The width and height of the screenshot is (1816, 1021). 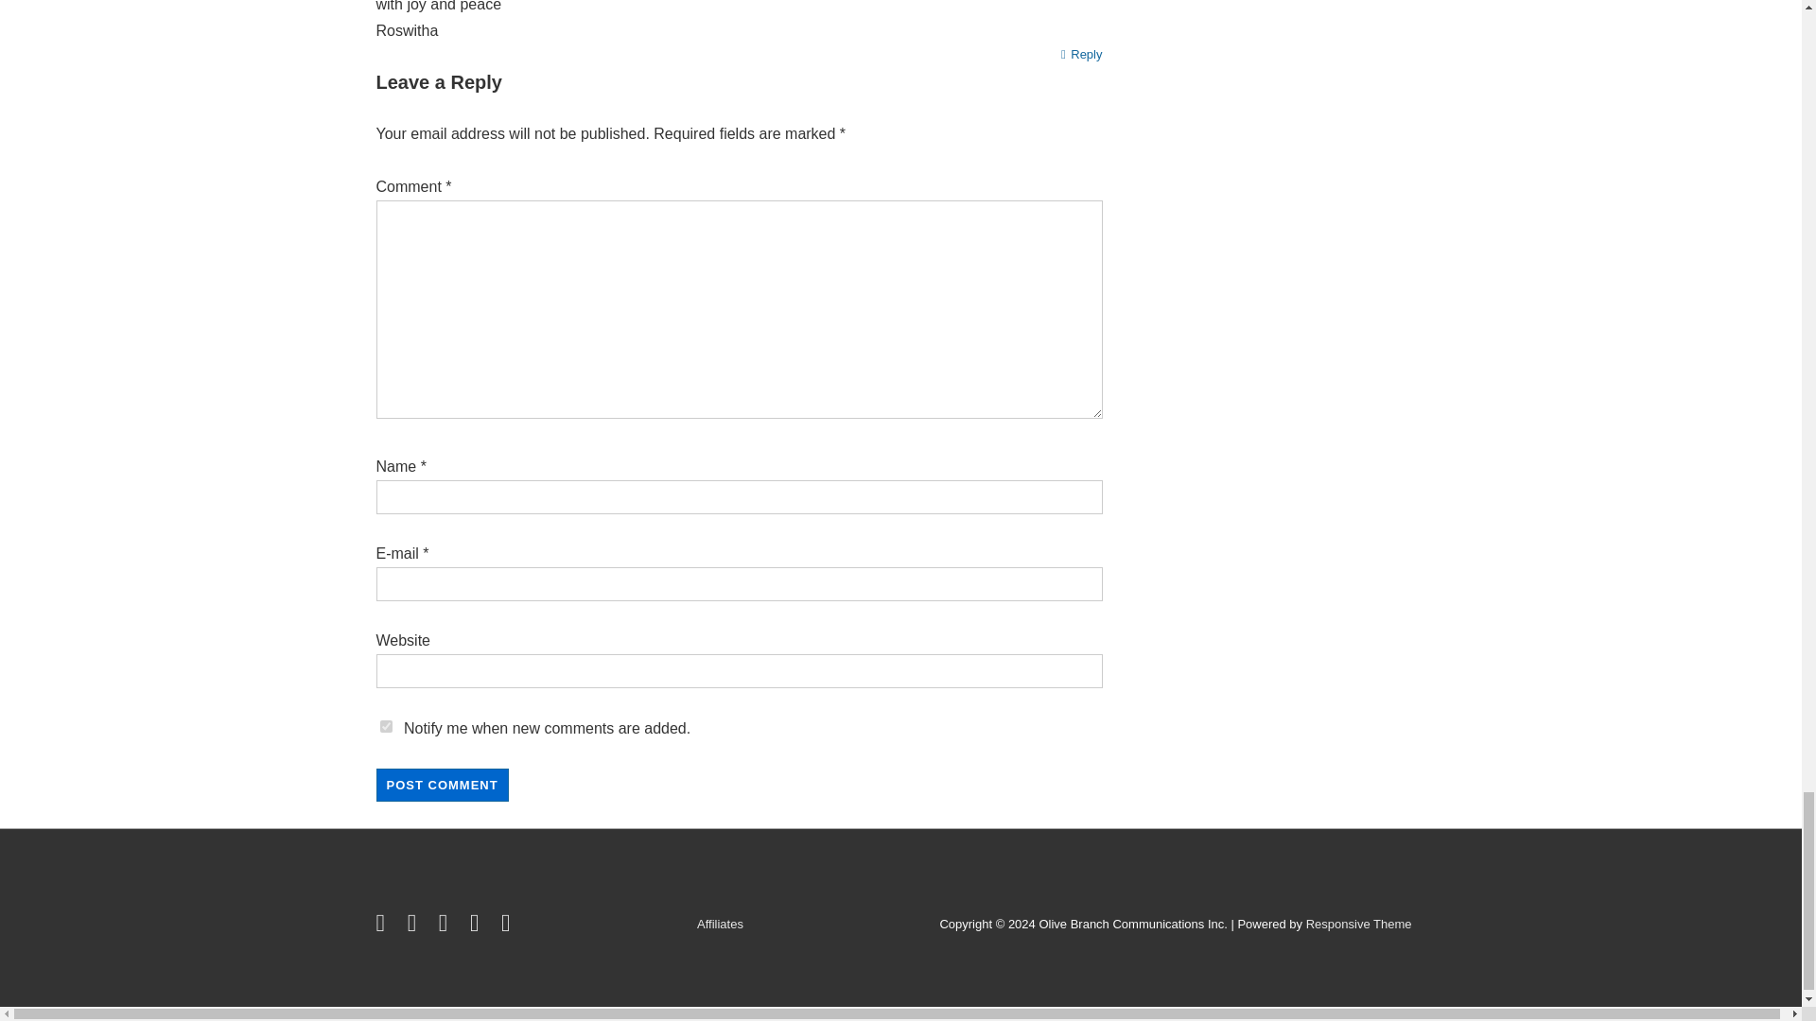 I want to click on youtube, so click(x=446, y=926).